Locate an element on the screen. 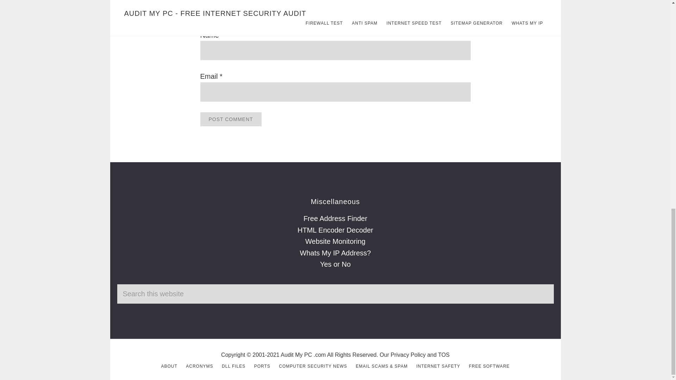 The width and height of the screenshot is (676, 380). Website Monitoring is located at coordinates (335, 241).